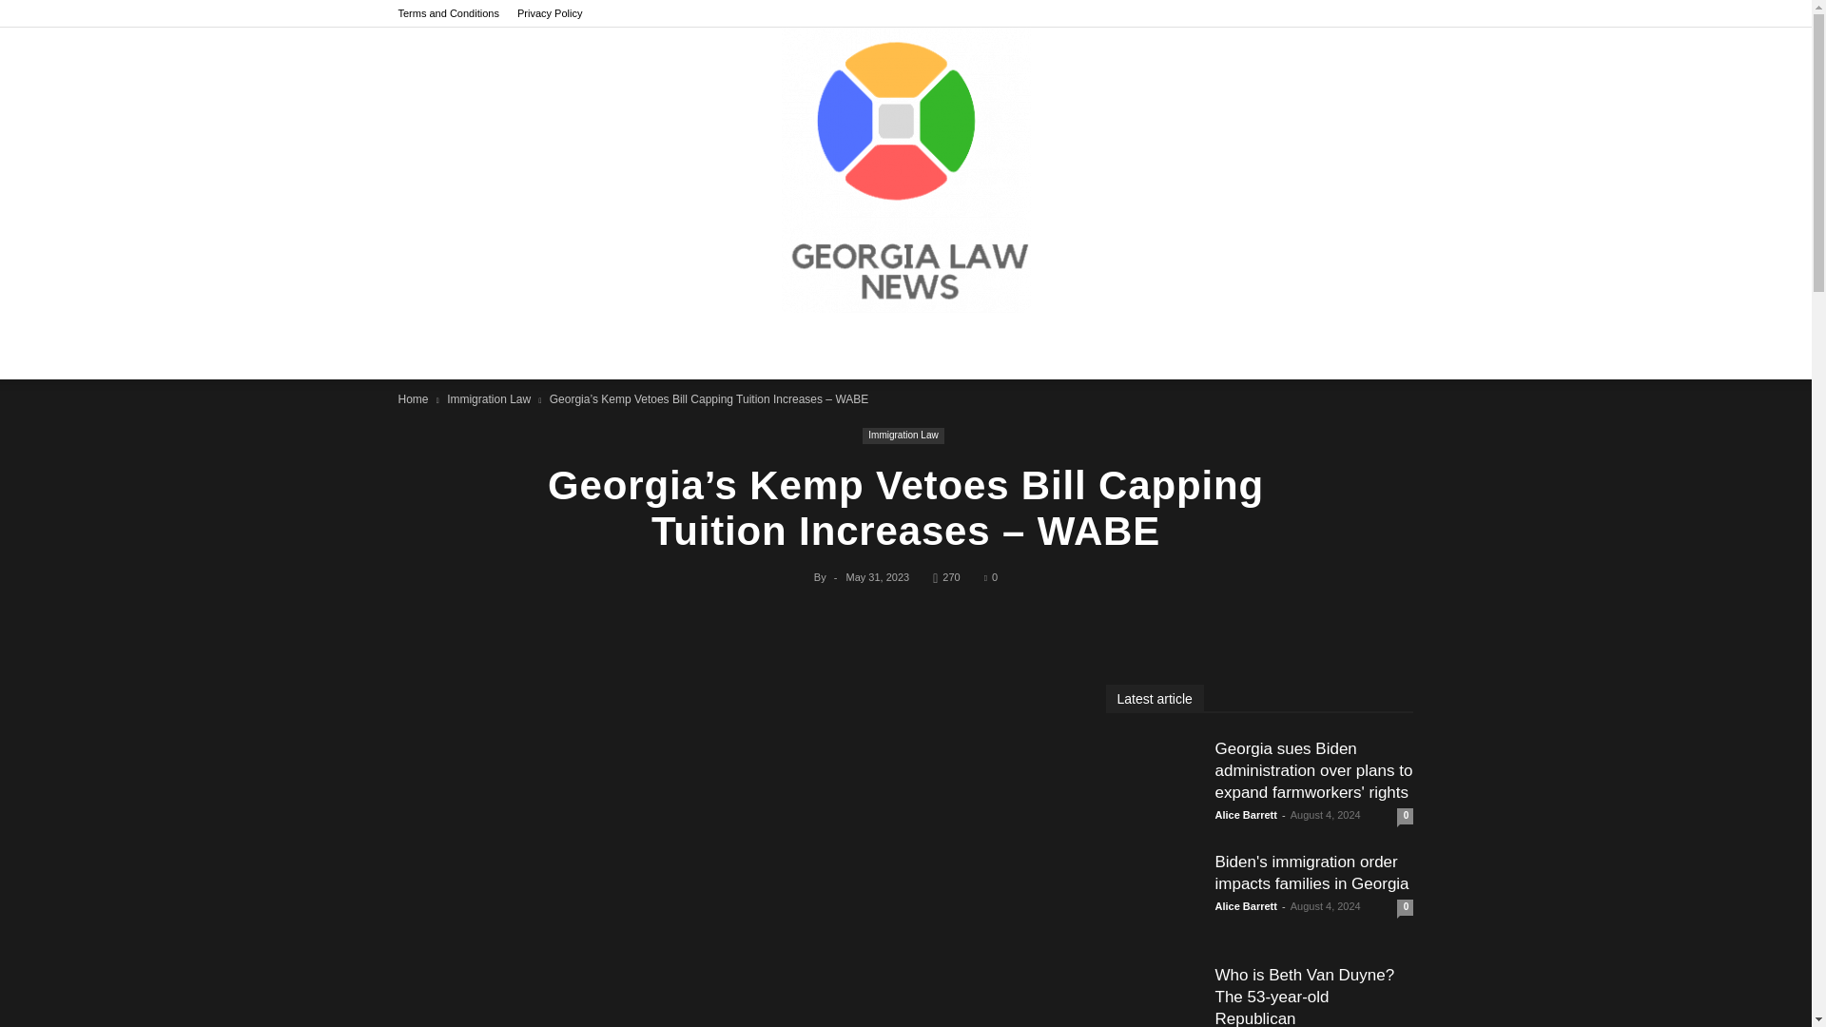  Describe the element at coordinates (489, 398) in the screenshot. I see `View all posts in Immigration Law` at that location.